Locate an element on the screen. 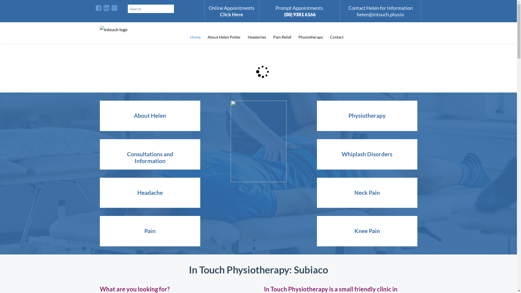 This screenshot has height=293, width=521. Neck Pain is located at coordinates (367, 193).